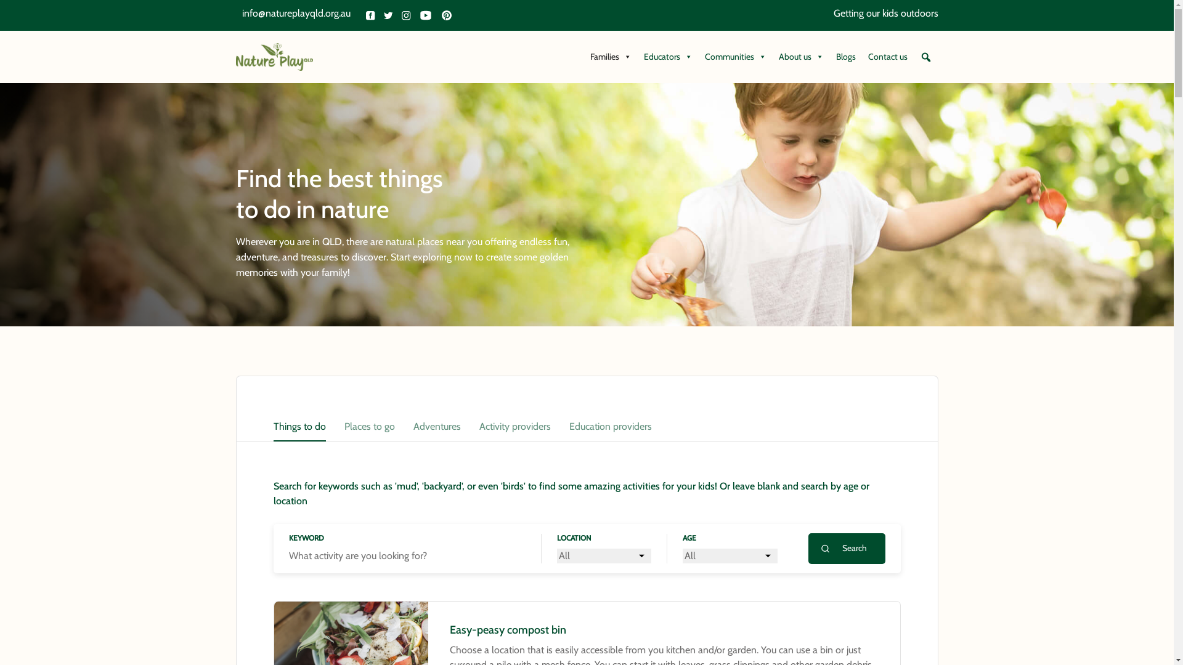  What do you see at coordinates (668, 57) in the screenshot?
I see `Educators` at bounding box center [668, 57].